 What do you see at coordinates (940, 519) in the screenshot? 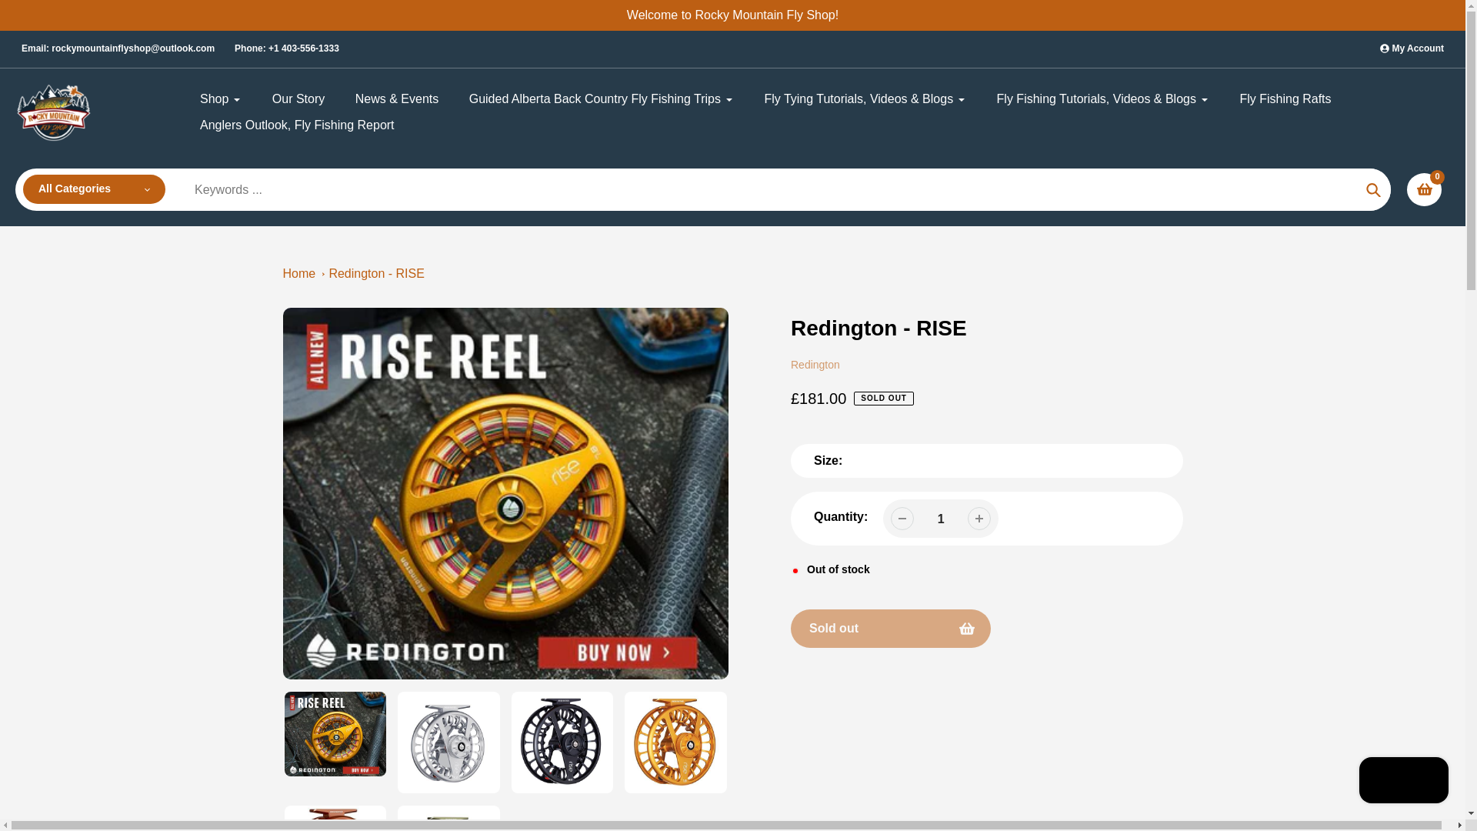
I see `1` at bounding box center [940, 519].